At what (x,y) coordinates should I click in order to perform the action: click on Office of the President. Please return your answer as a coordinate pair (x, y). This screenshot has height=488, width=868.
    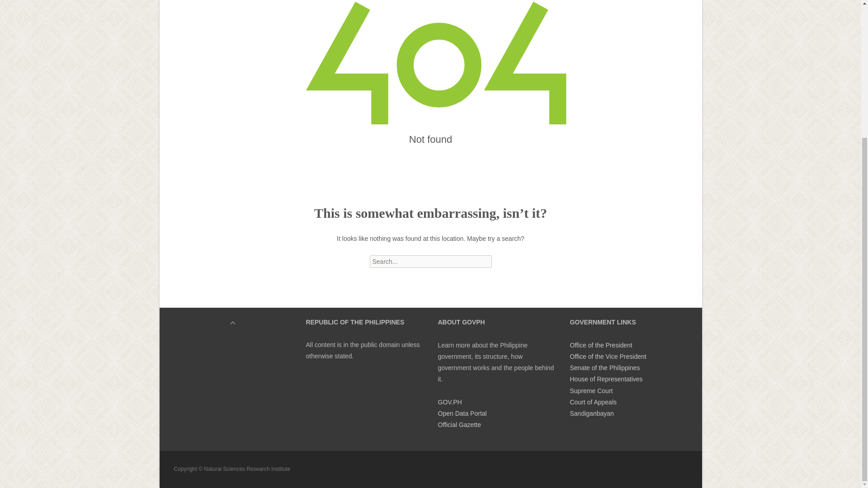
    Looking at the image, I should click on (600, 345).